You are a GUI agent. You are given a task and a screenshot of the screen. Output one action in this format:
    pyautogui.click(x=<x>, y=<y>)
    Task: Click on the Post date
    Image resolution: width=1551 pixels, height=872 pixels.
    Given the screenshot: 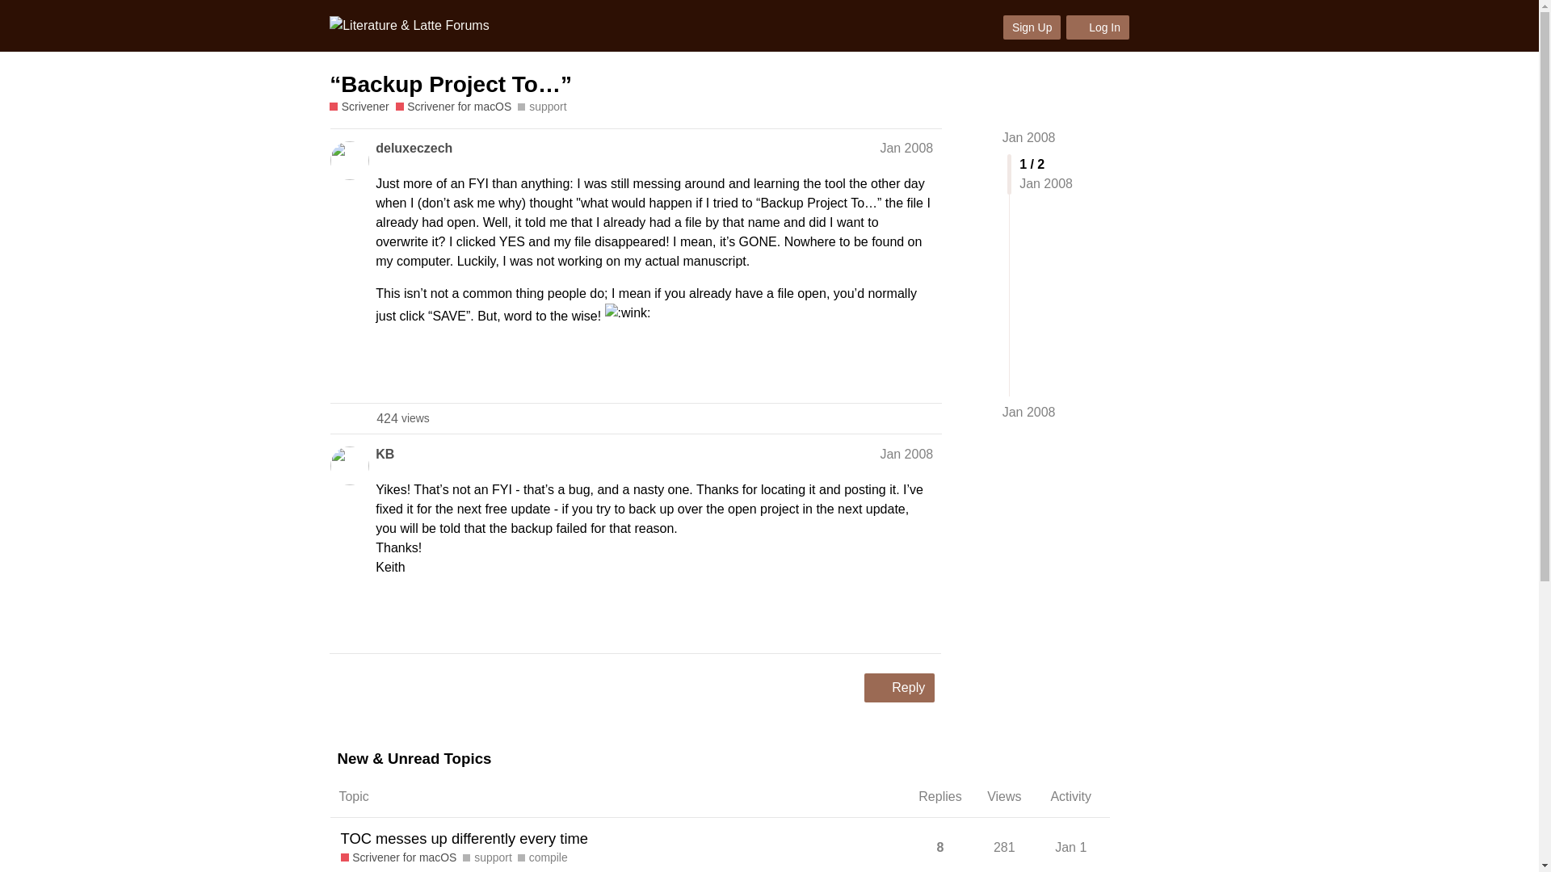 What is the action you would take?
    pyautogui.click(x=1029, y=412)
    